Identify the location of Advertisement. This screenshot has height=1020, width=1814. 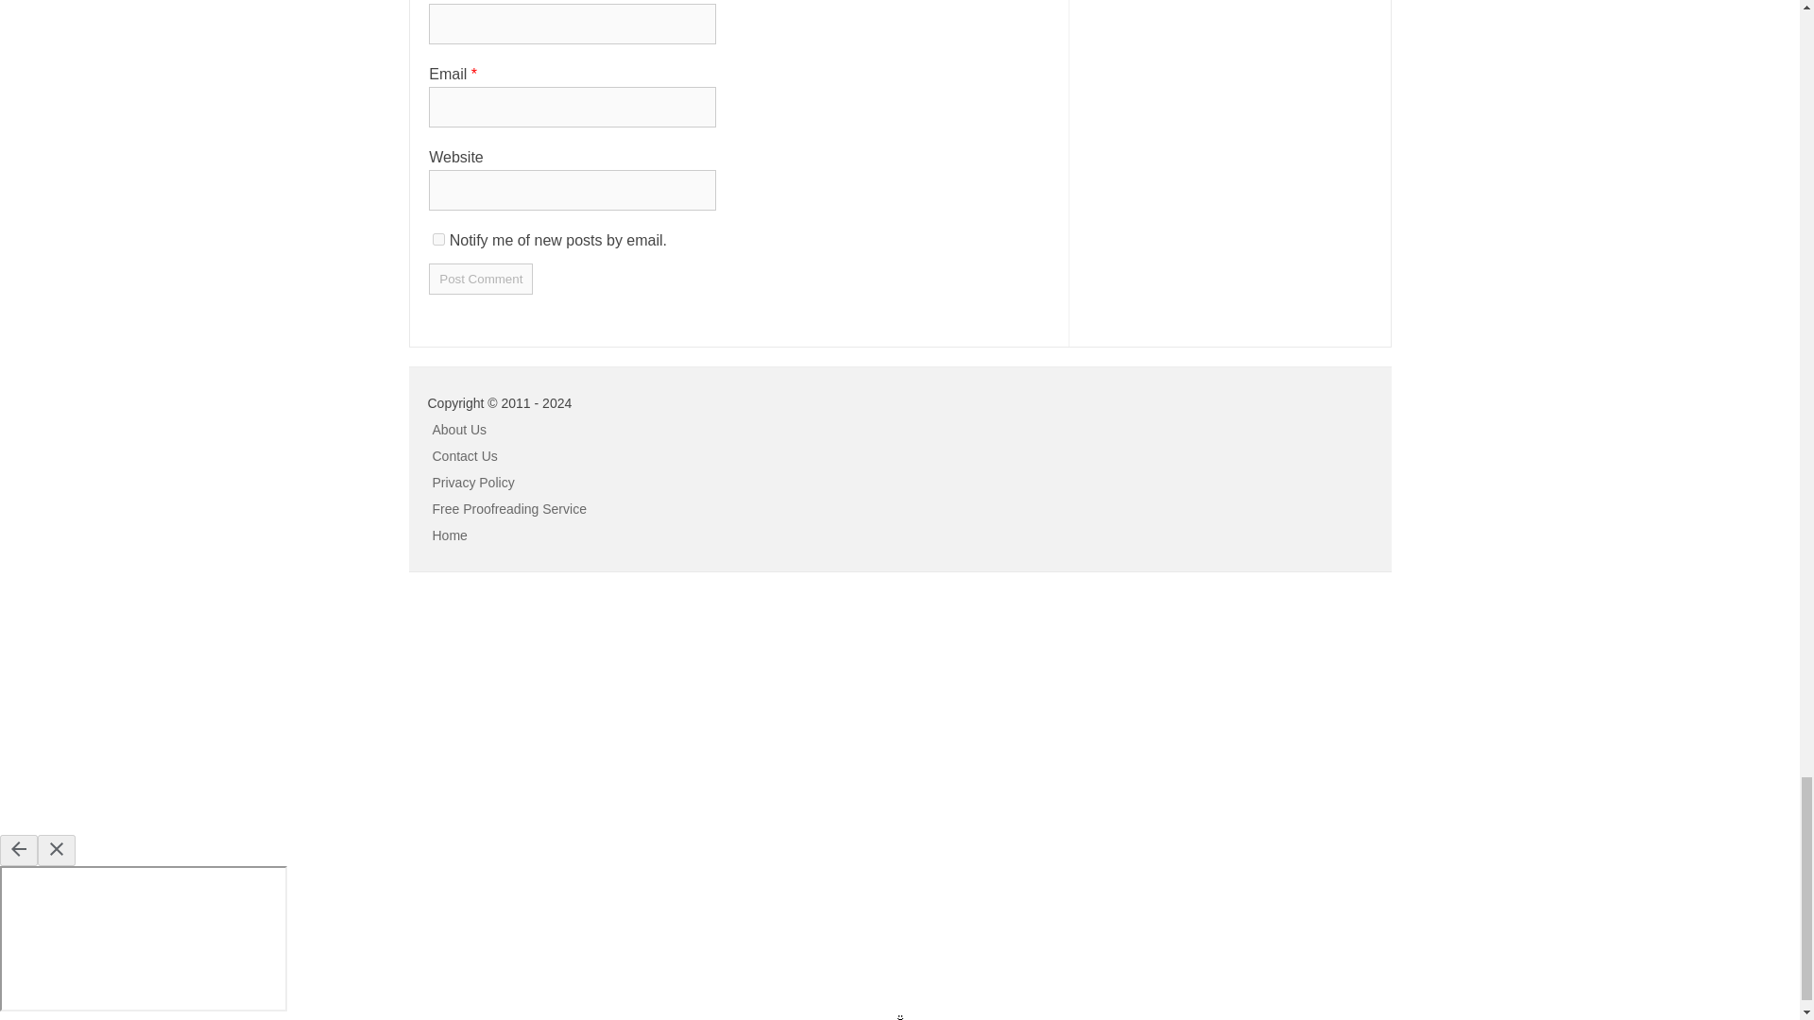
(142, 712).